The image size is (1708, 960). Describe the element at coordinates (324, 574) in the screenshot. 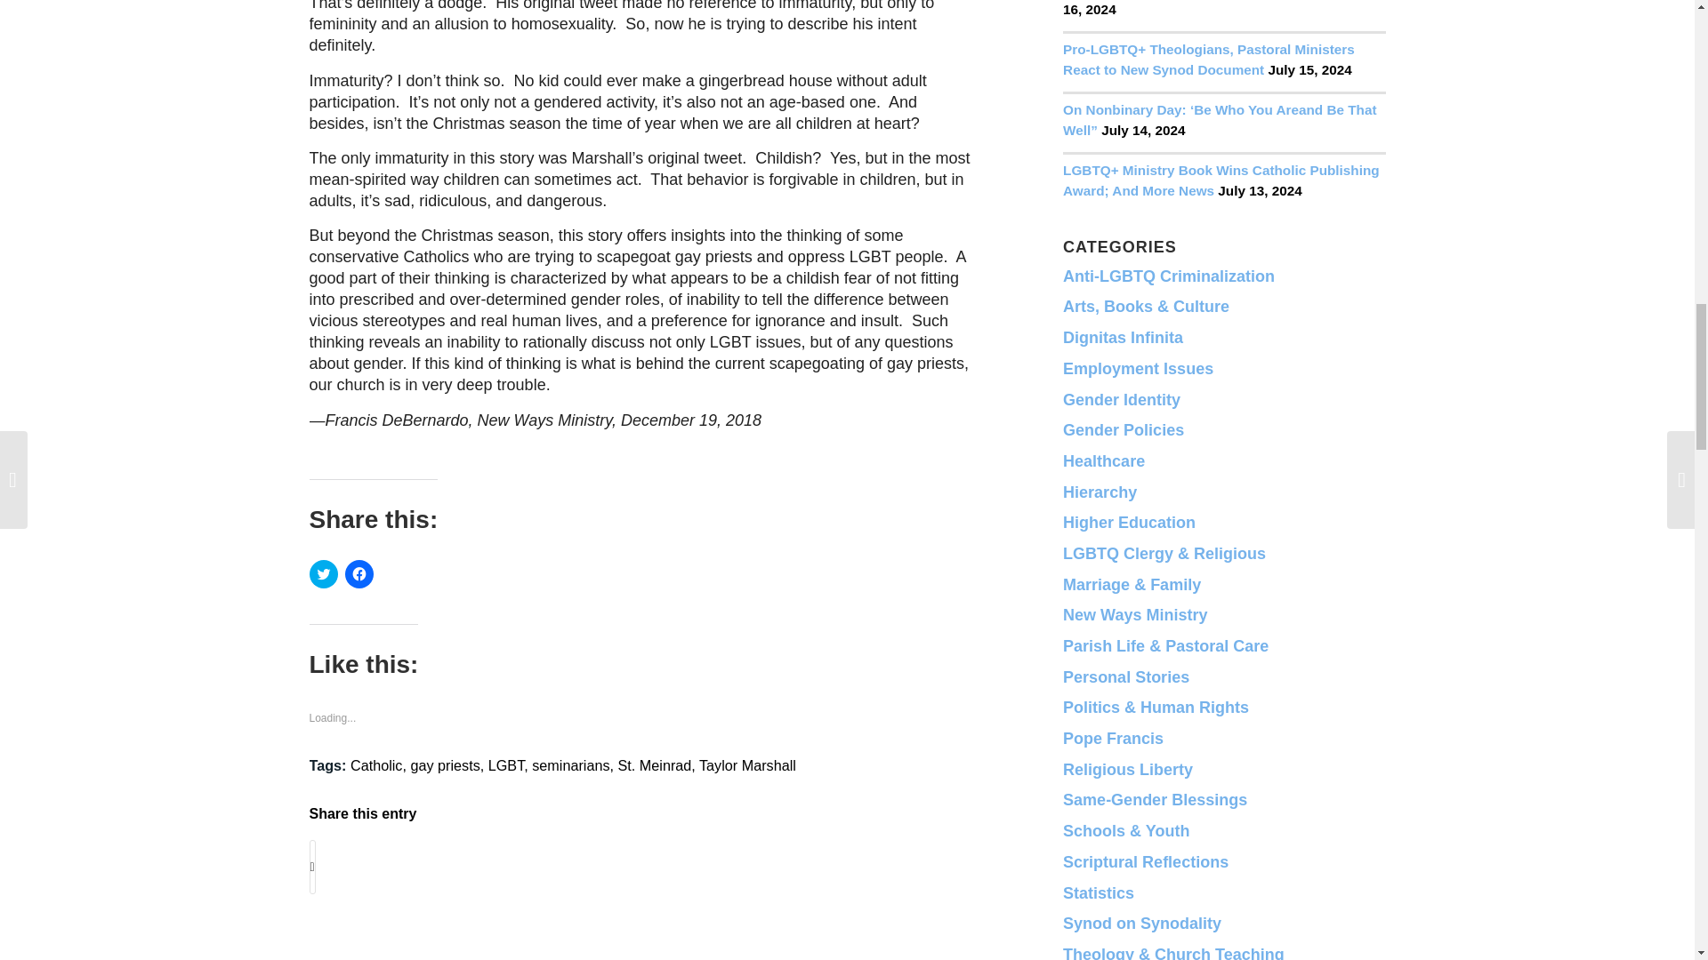

I see `Click to share on Twitter` at that location.